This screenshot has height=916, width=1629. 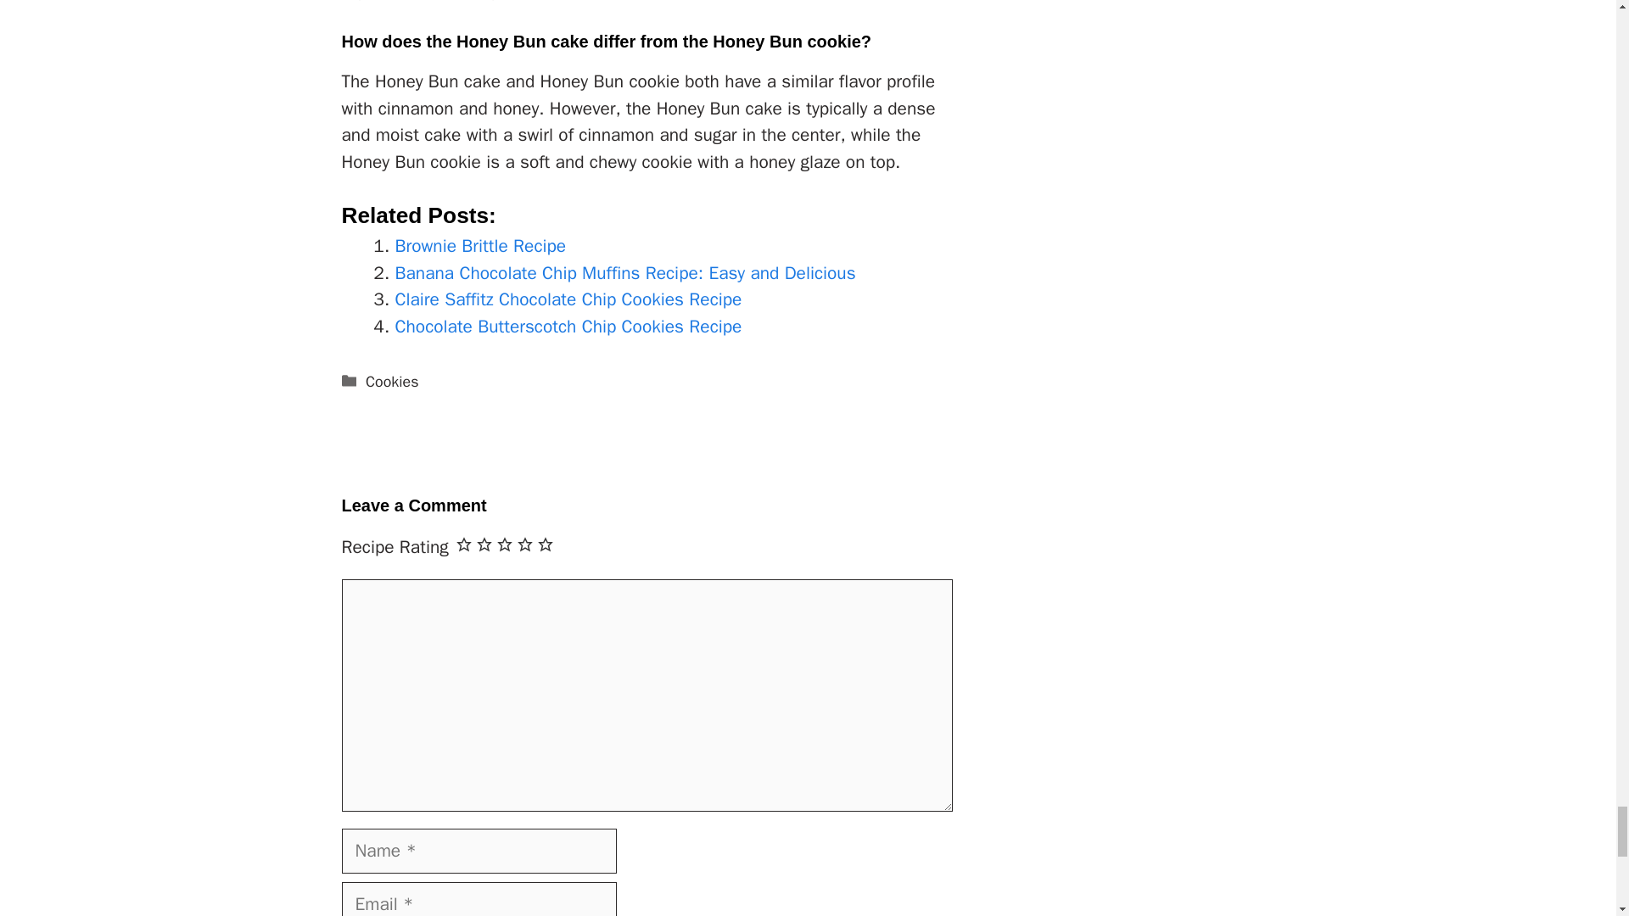 I want to click on Banana Chocolate Chip Muffins Recipe: Easy and Delicious, so click(x=626, y=272).